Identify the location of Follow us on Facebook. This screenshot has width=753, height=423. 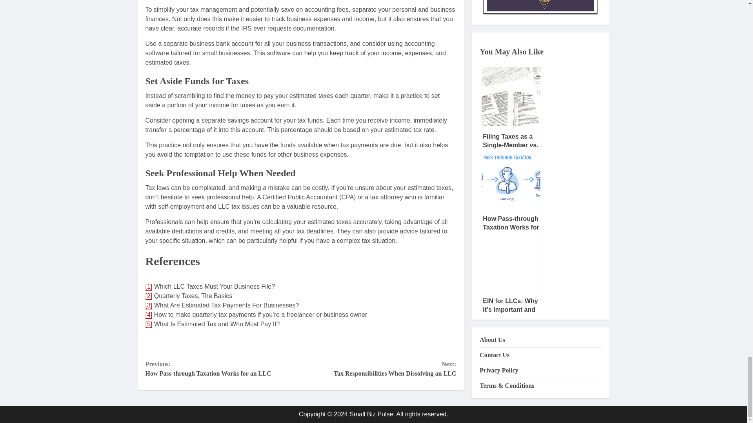
(155, 344).